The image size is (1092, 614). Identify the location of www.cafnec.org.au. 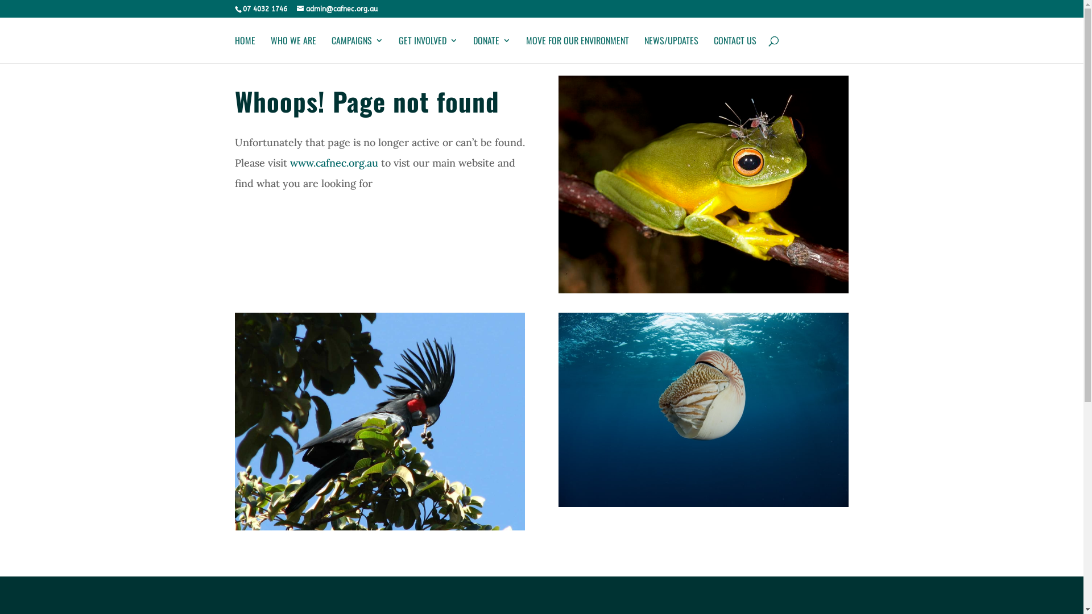
(334, 163).